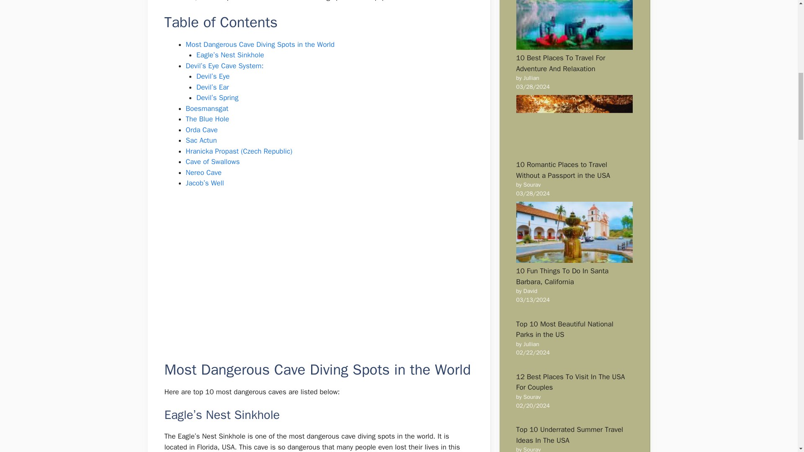 Image resolution: width=804 pixels, height=452 pixels. Describe the element at coordinates (207, 119) in the screenshot. I see `The Blue Hole` at that location.